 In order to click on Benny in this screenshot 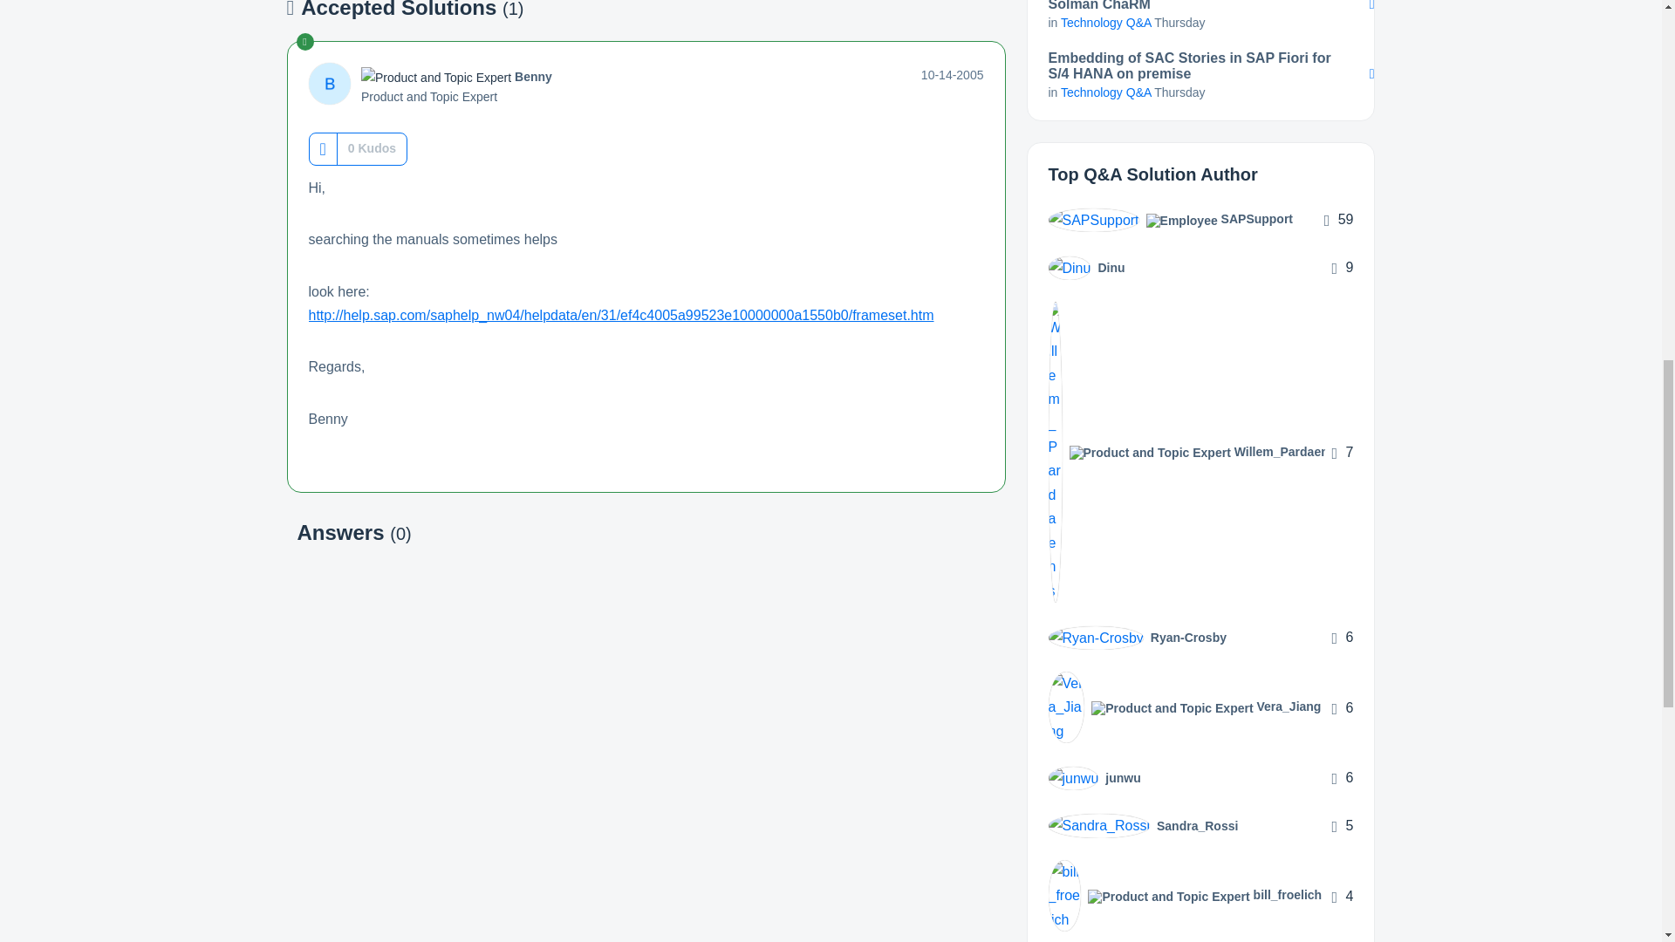, I will do `click(329, 84)`.